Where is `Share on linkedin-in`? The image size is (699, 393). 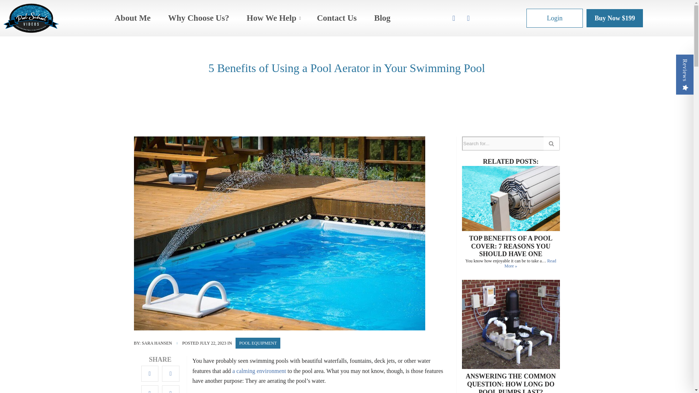 Share on linkedin-in is located at coordinates (150, 389).